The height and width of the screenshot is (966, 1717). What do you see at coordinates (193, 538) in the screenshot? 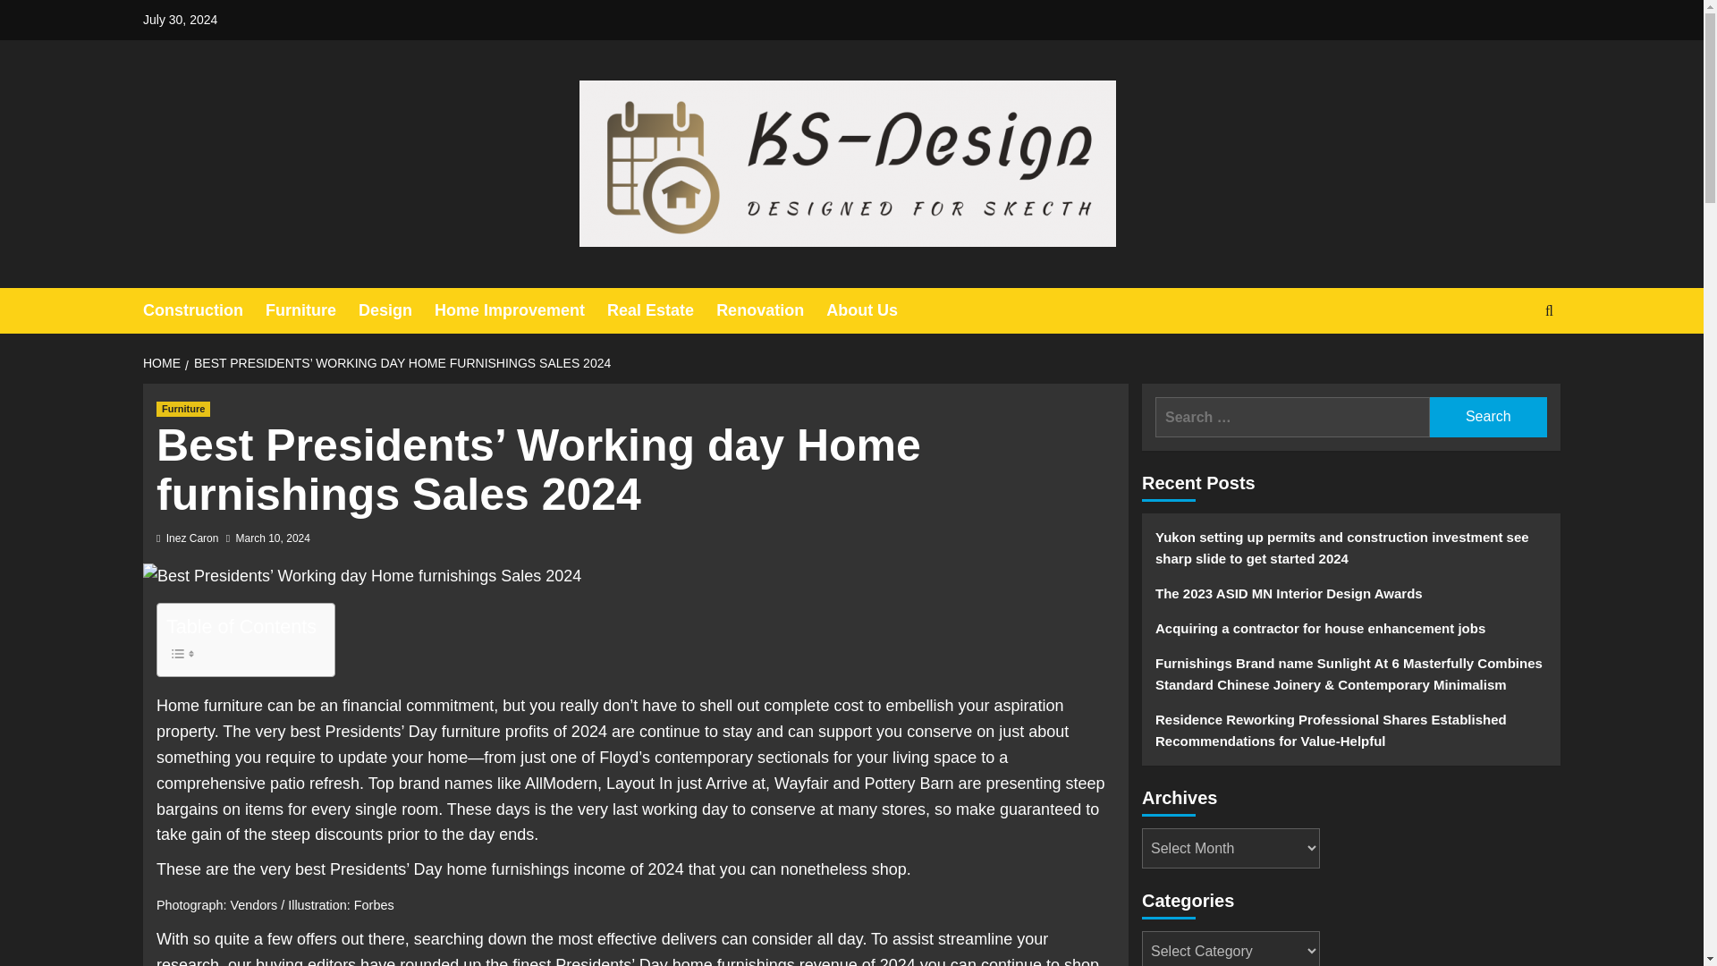
I see `Inez Caron` at bounding box center [193, 538].